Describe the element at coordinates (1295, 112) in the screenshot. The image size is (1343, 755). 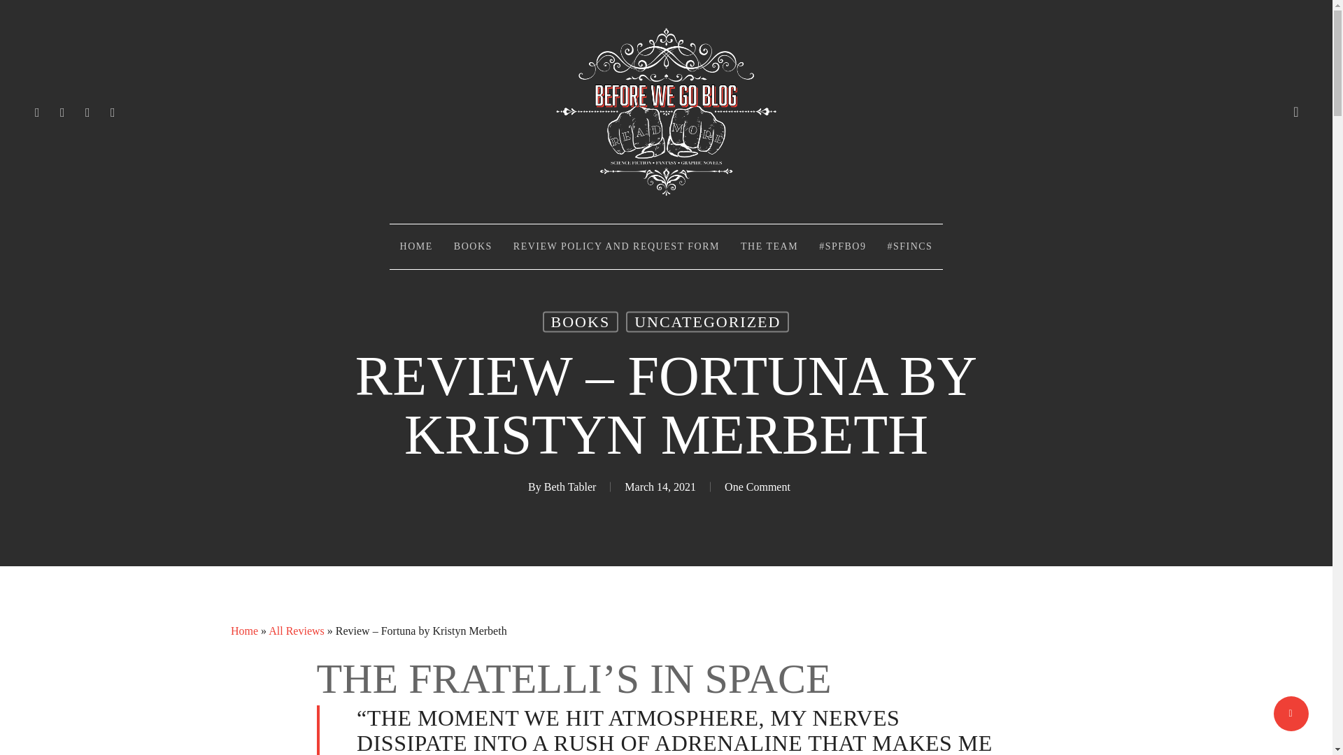
I see `search` at that location.